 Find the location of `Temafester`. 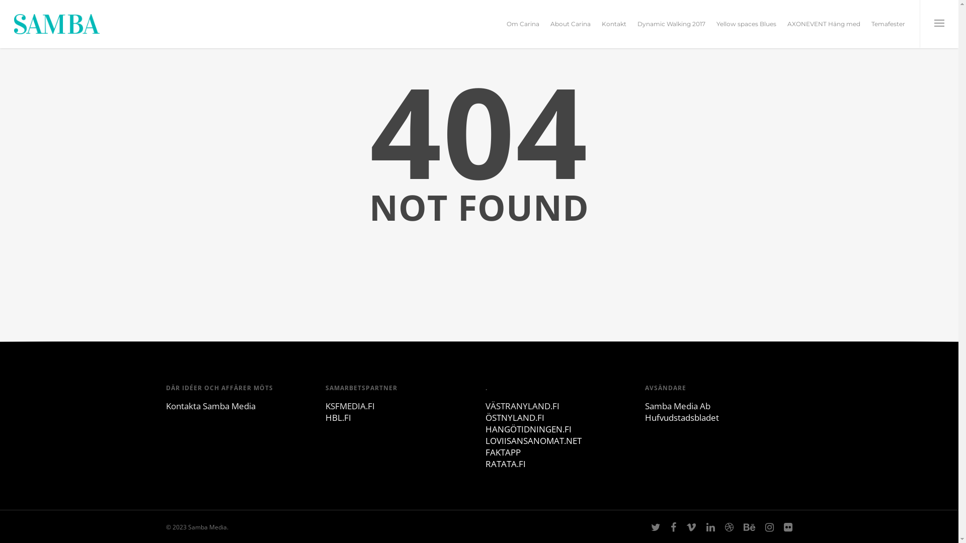

Temafester is located at coordinates (889, 31).